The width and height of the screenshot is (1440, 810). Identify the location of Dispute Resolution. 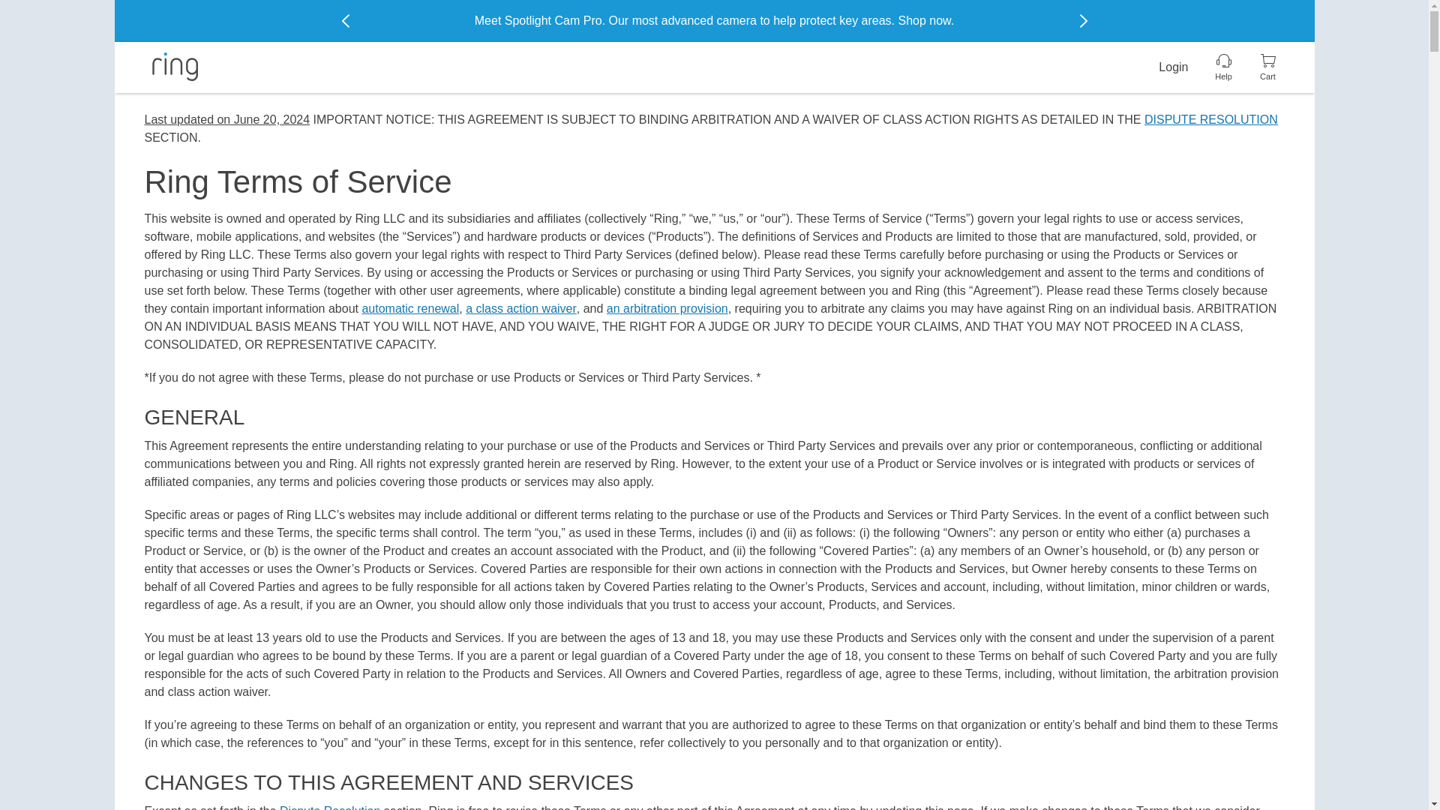
(329, 807).